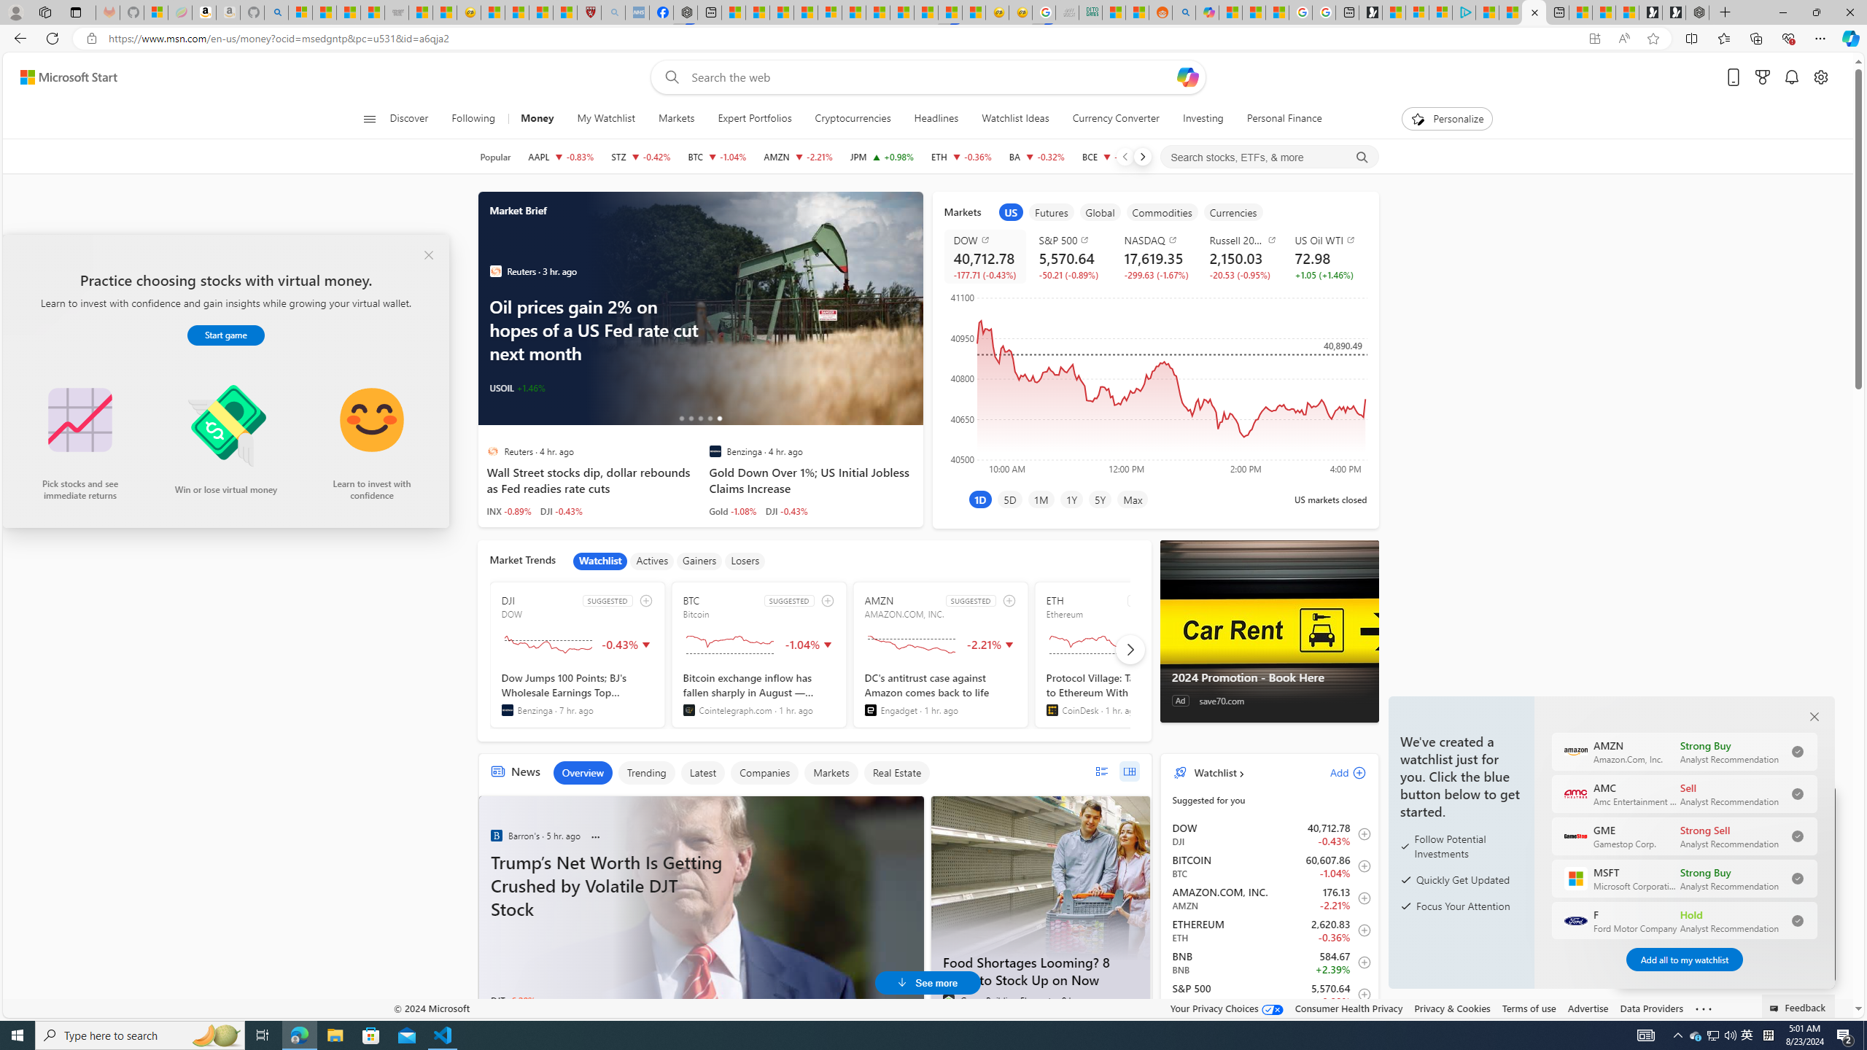  What do you see at coordinates (1447, 119) in the screenshot?
I see `Personalize` at bounding box center [1447, 119].